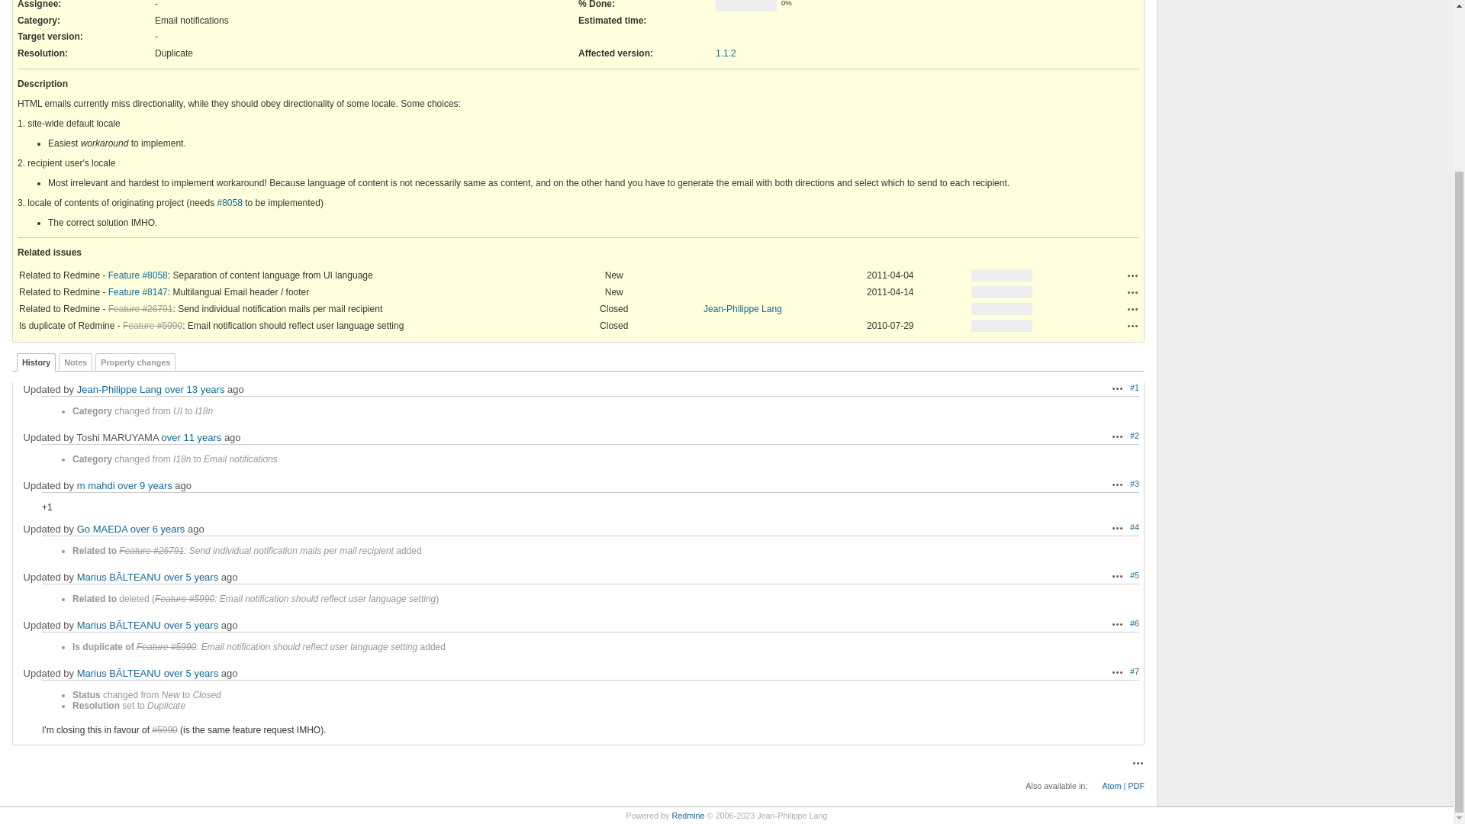 This screenshot has width=1465, height=824. Describe the element at coordinates (742, 308) in the screenshot. I see `Jean-Philippe Lang` at that location.